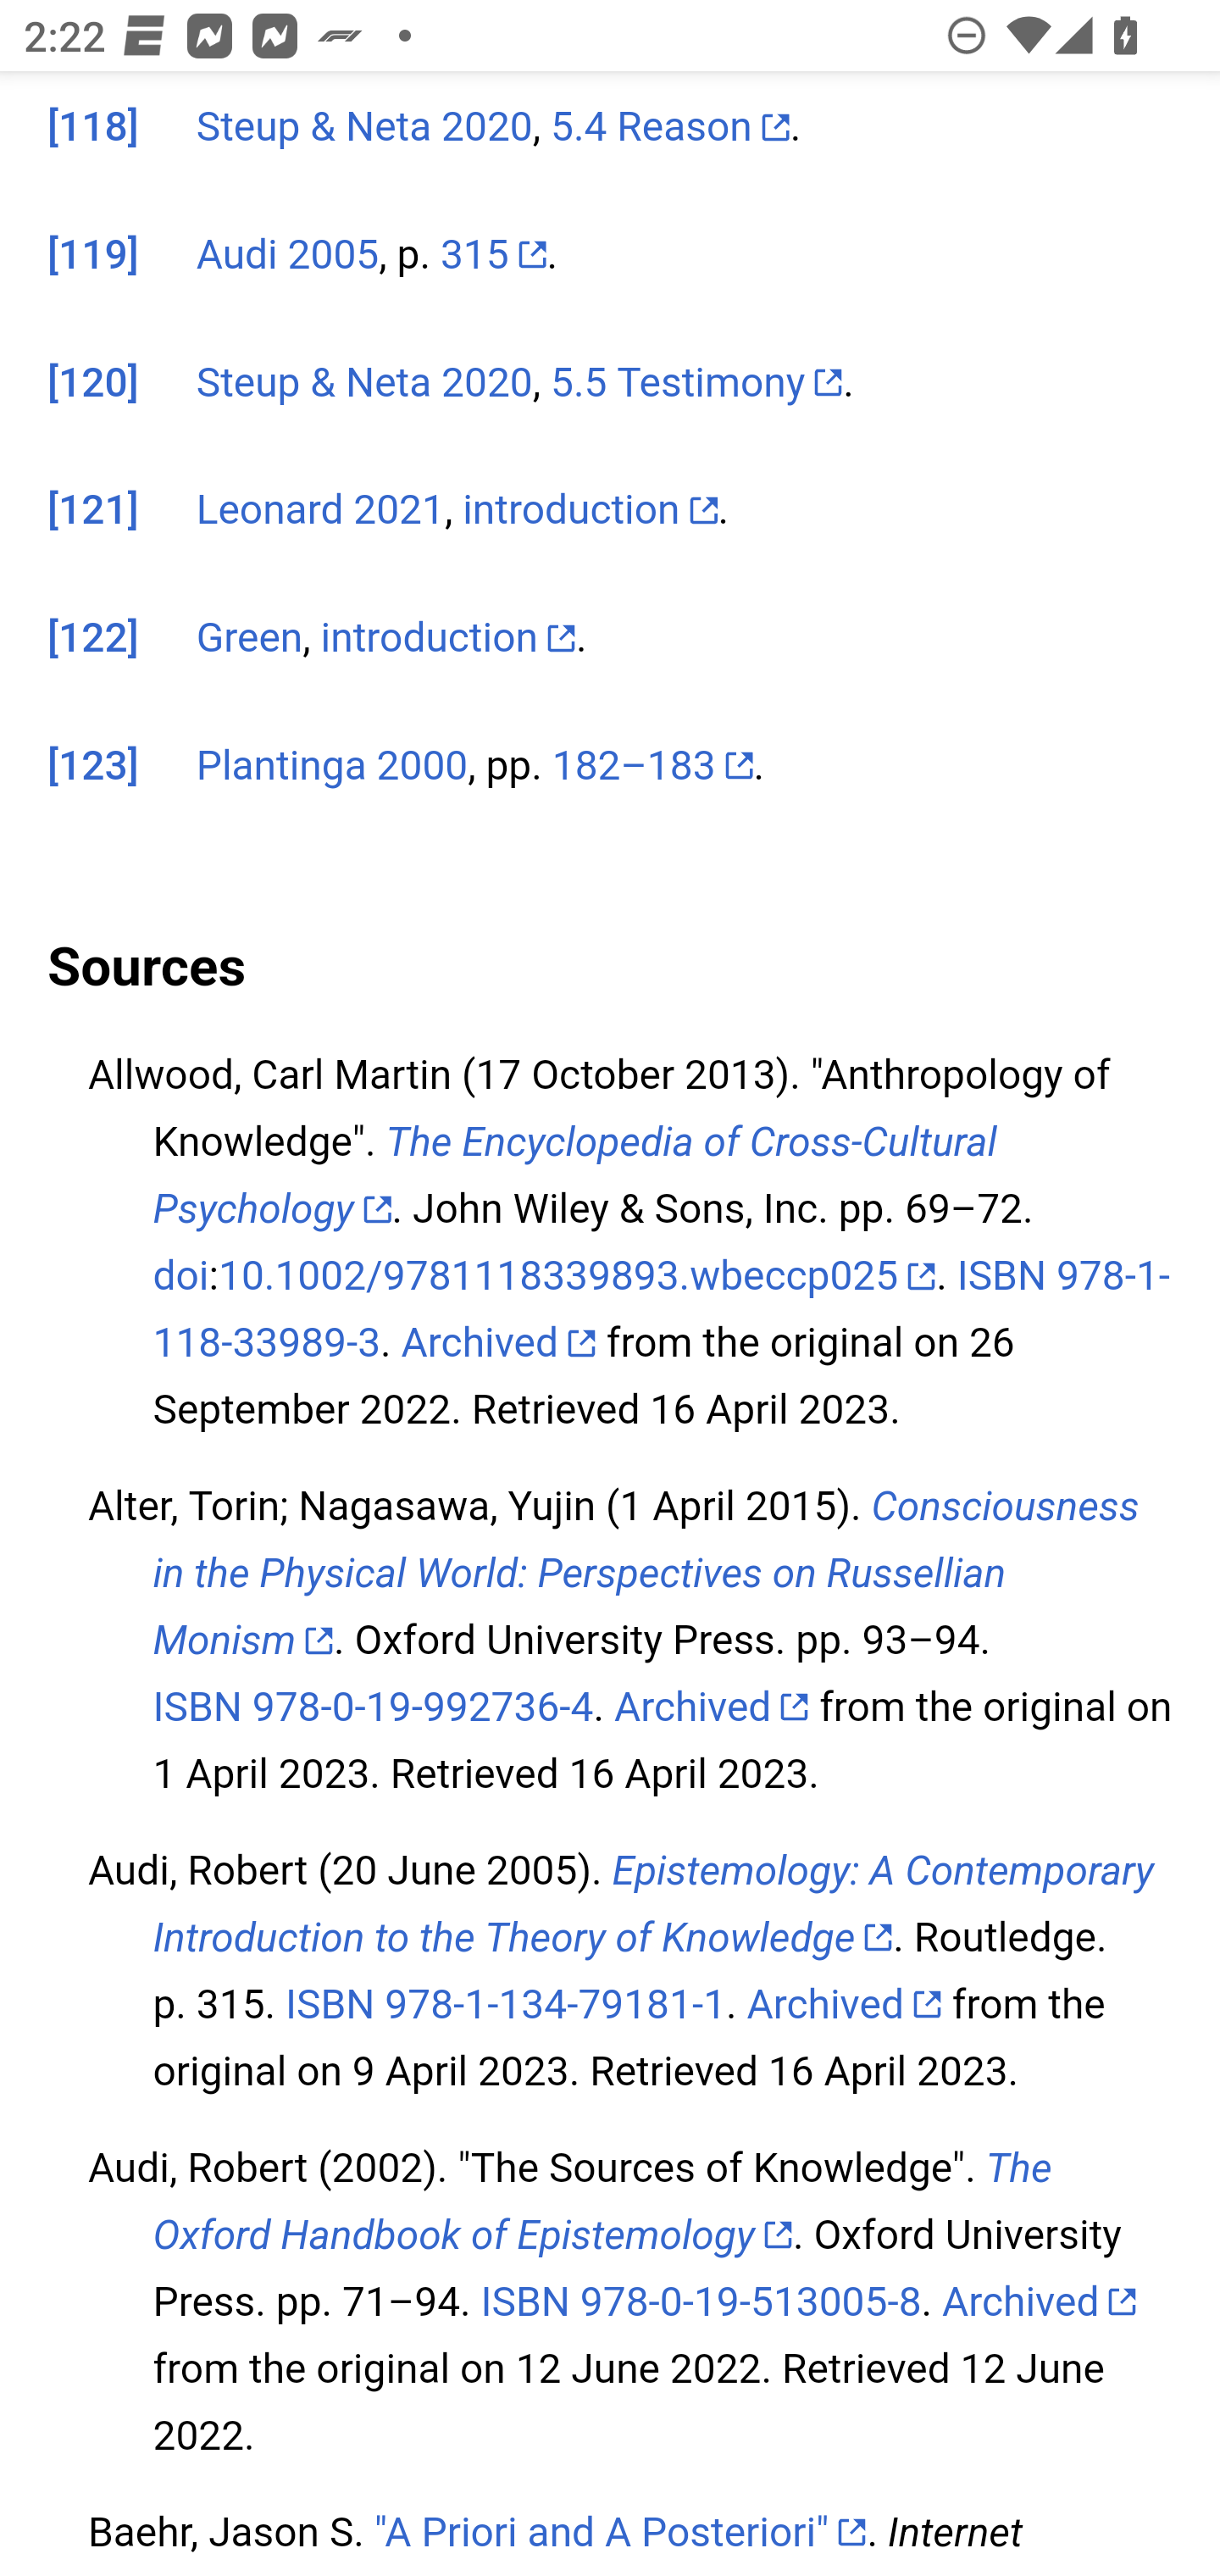 The height and width of the screenshot is (2576, 1220). What do you see at coordinates (493, 256) in the screenshot?
I see `315` at bounding box center [493, 256].